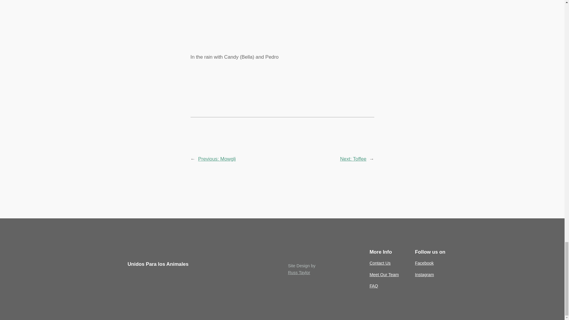  What do you see at coordinates (424, 274) in the screenshot?
I see `Instagram` at bounding box center [424, 274].